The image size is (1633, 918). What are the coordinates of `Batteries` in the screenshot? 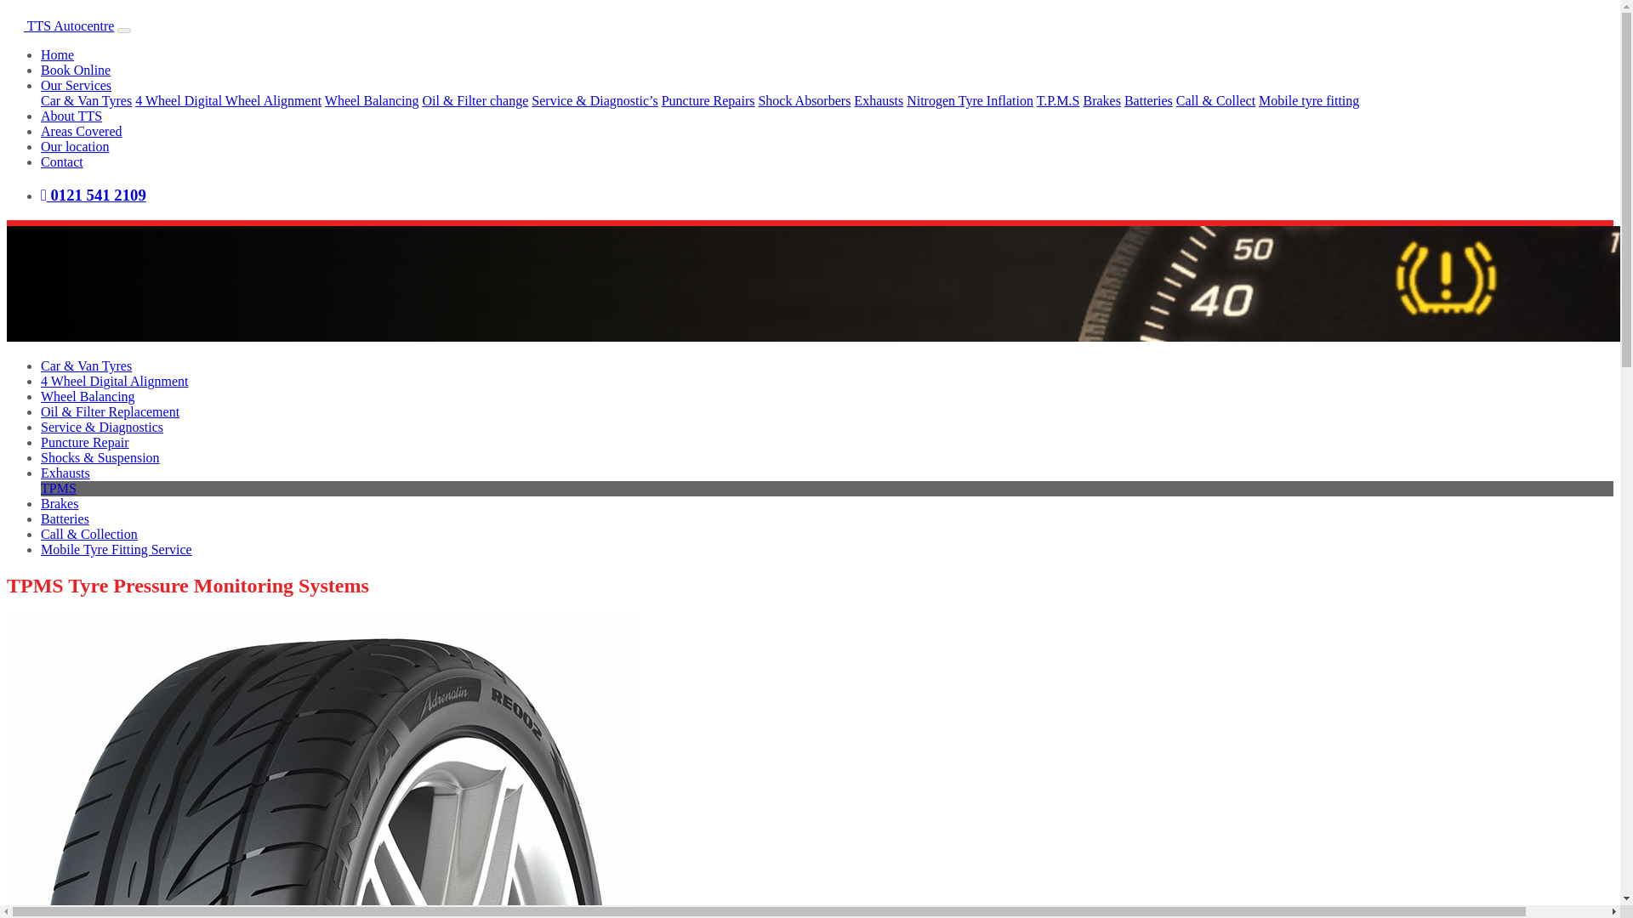 It's located at (1148, 100).